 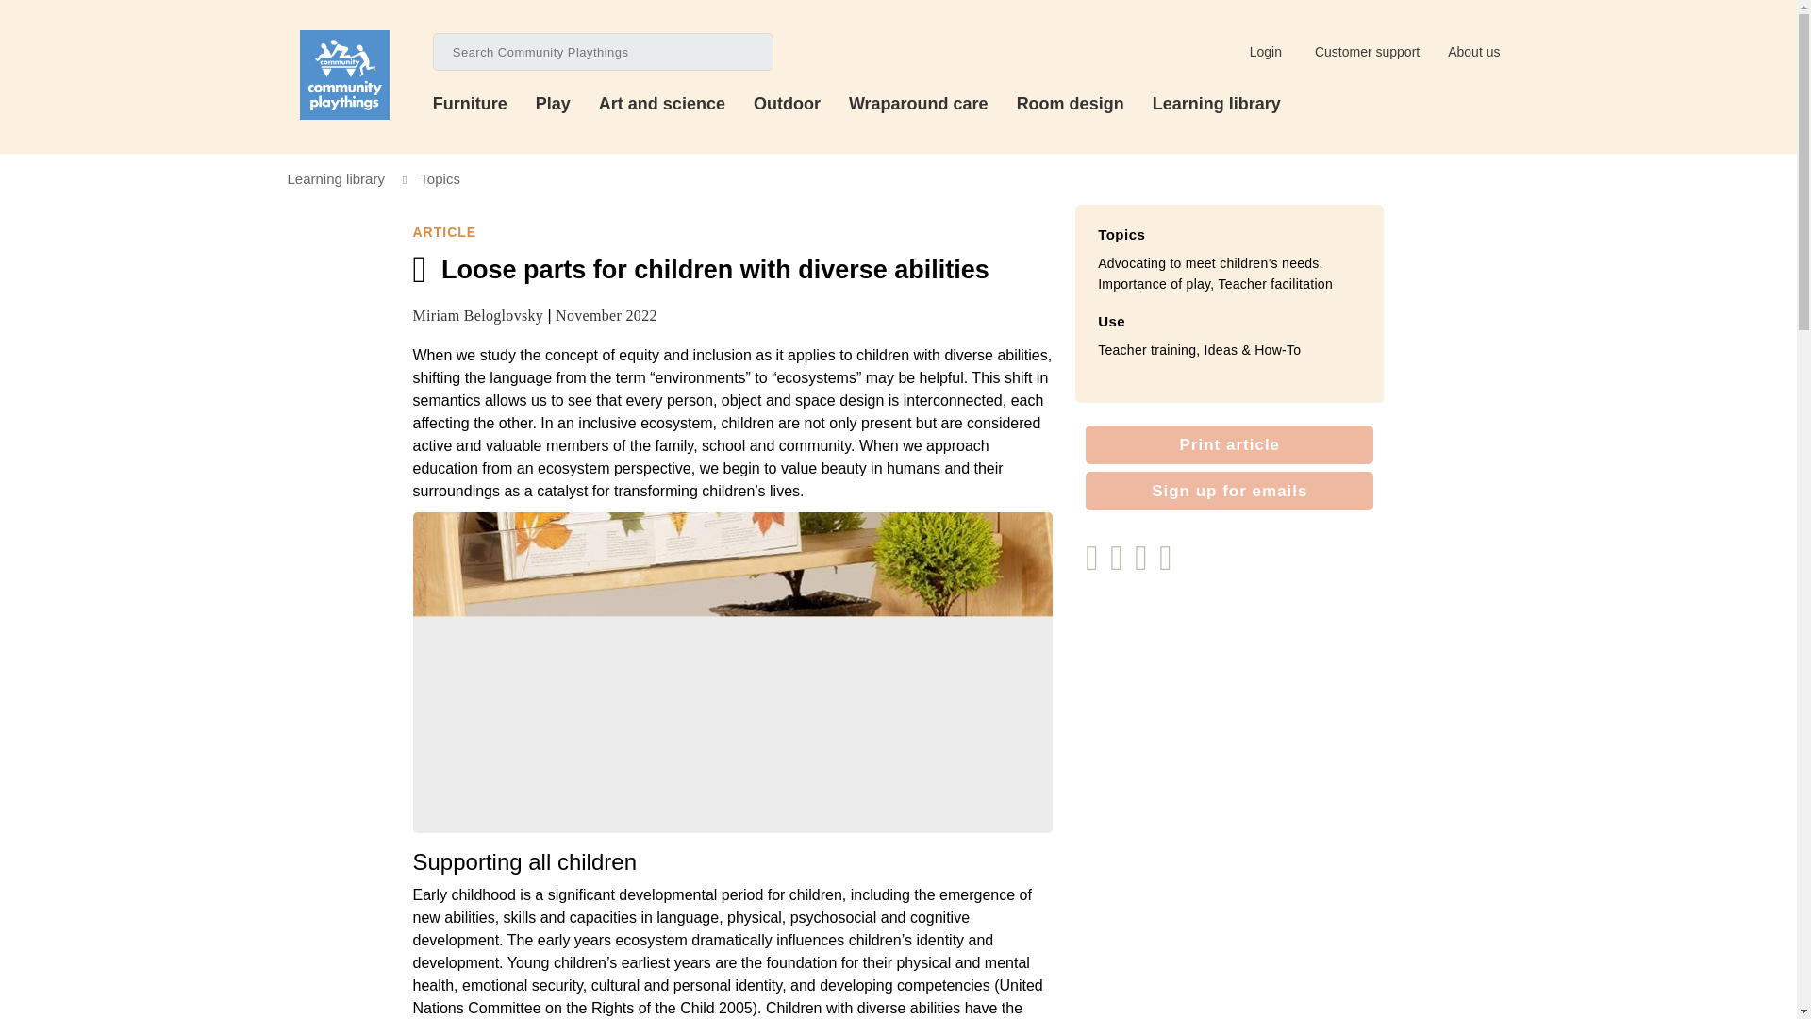 I want to click on Login, so click(x=1263, y=51).